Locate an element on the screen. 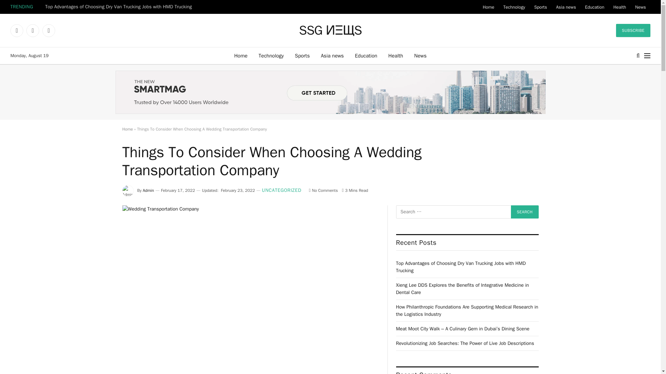 The height and width of the screenshot is (374, 666). Technology is located at coordinates (514, 7).